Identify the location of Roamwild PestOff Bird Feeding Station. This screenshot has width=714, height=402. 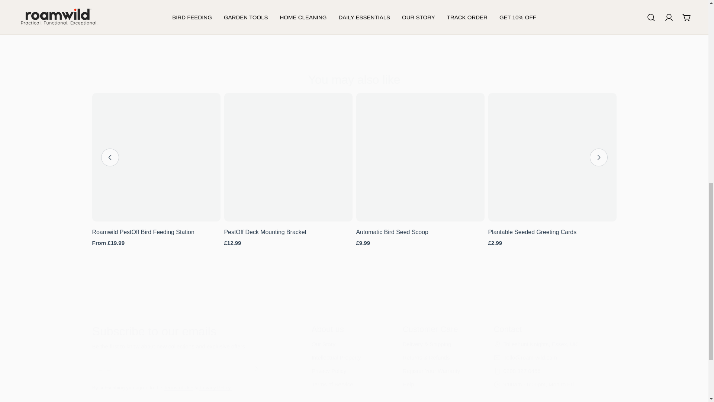
(143, 232).